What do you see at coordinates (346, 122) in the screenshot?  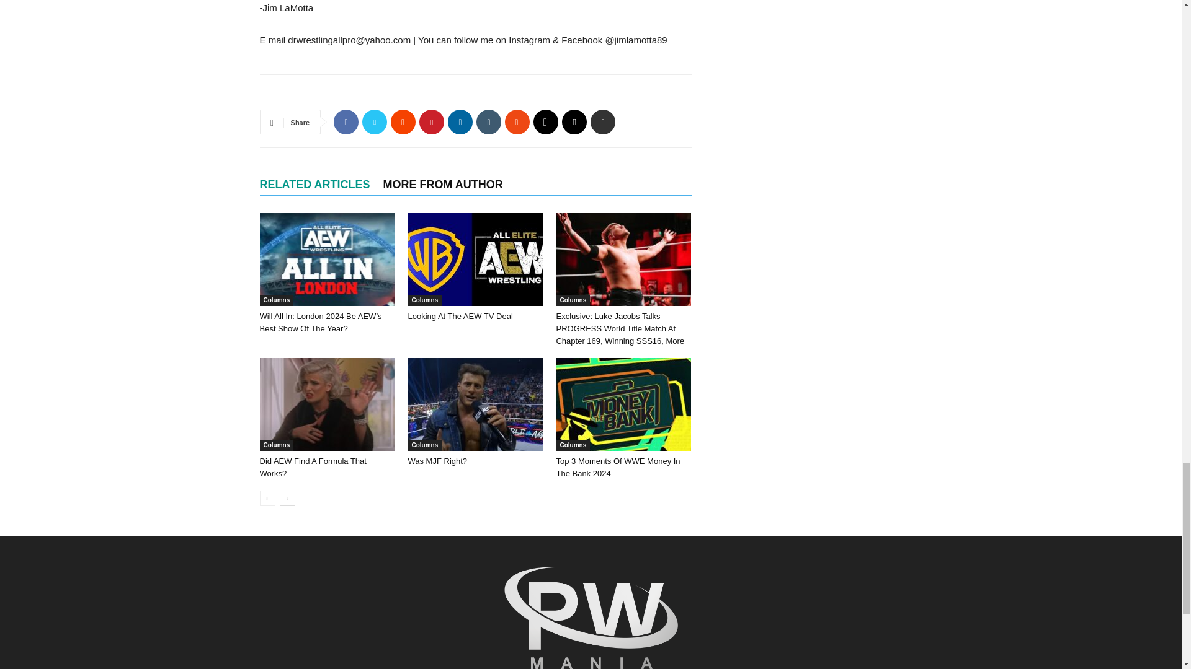 I see `Facebook` at bounding box center [346, 122].